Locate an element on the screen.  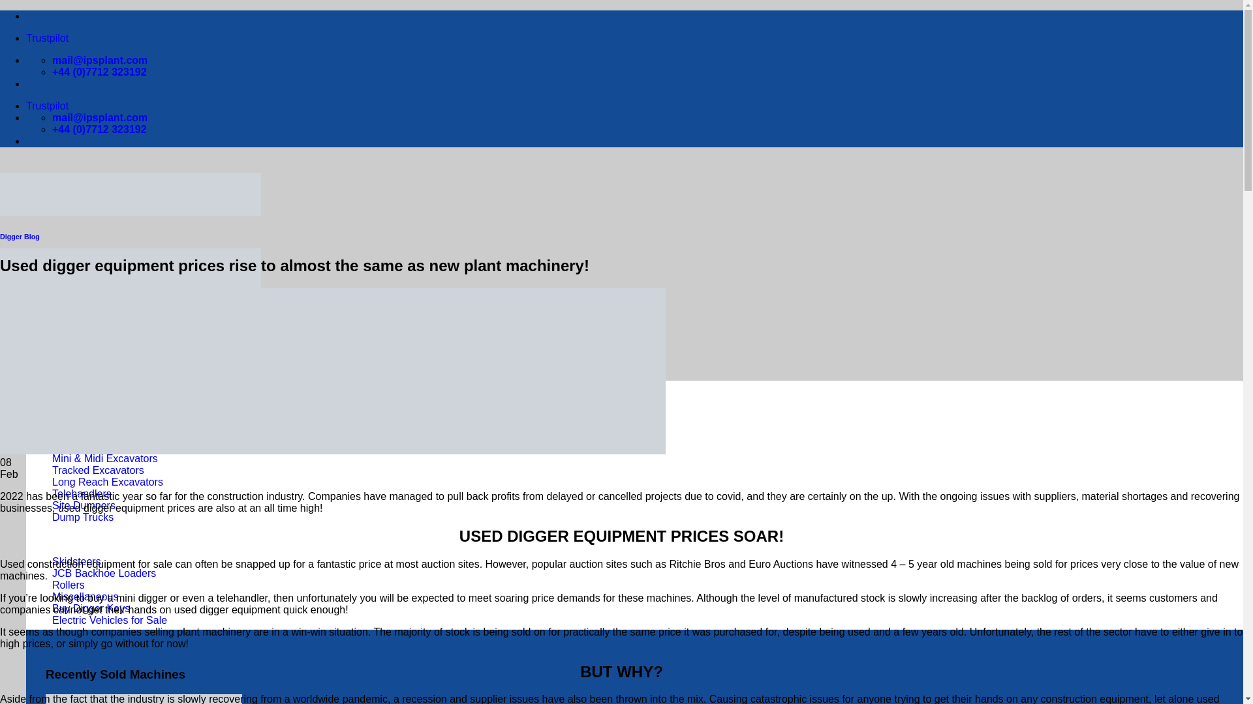
Telehandlers is located at coordinates (82, 493).